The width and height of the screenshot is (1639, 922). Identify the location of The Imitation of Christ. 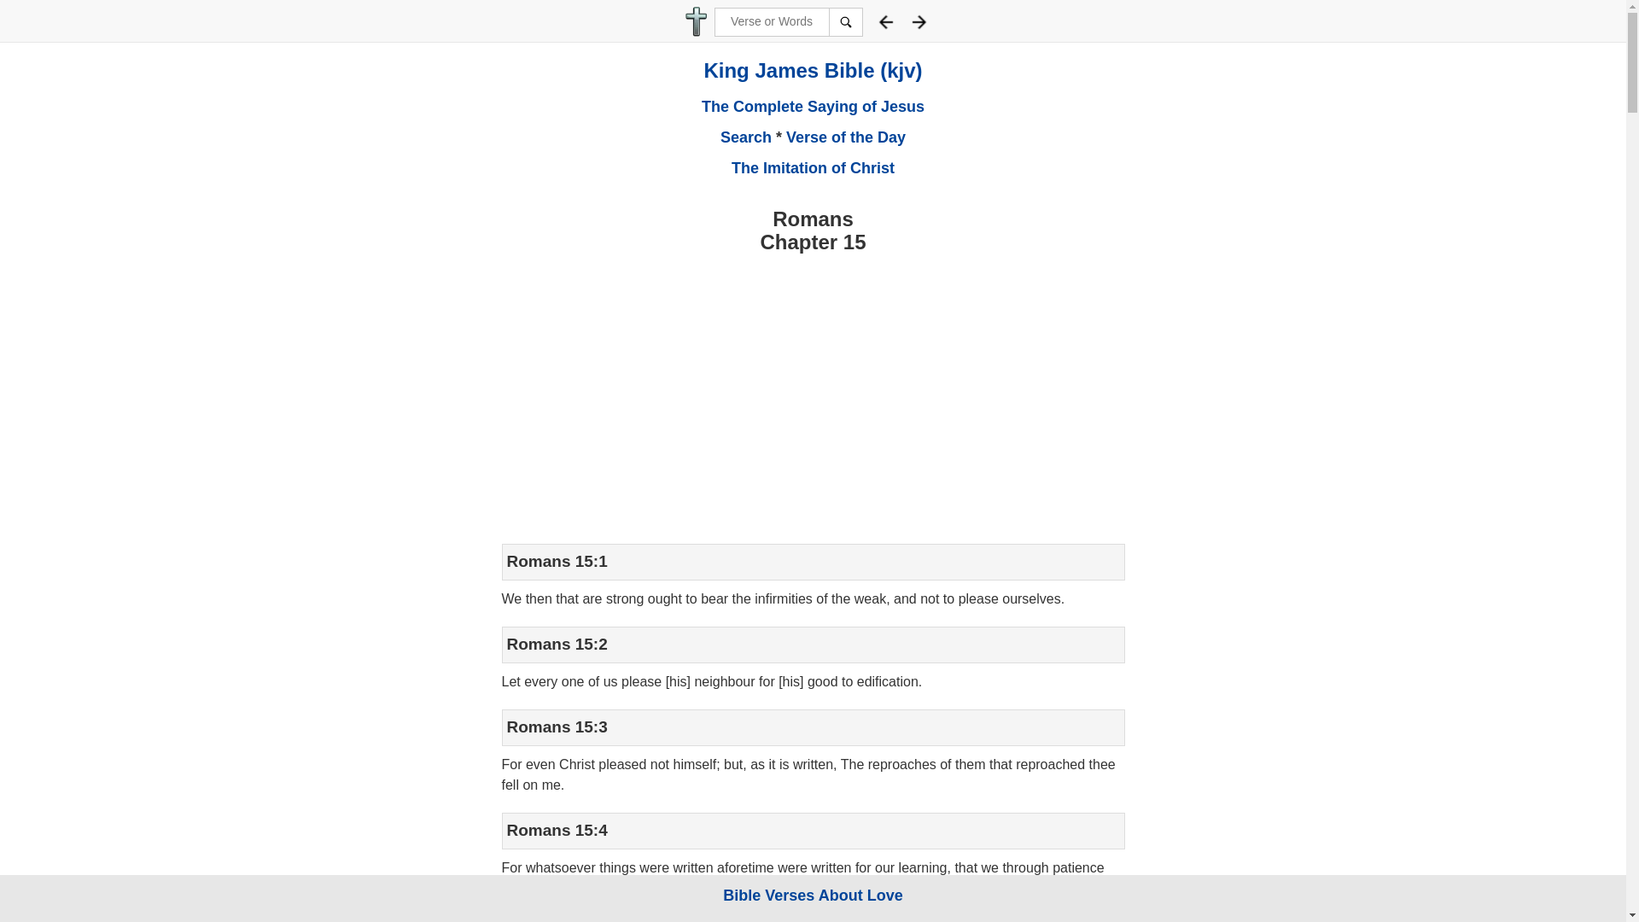
(813, 167).